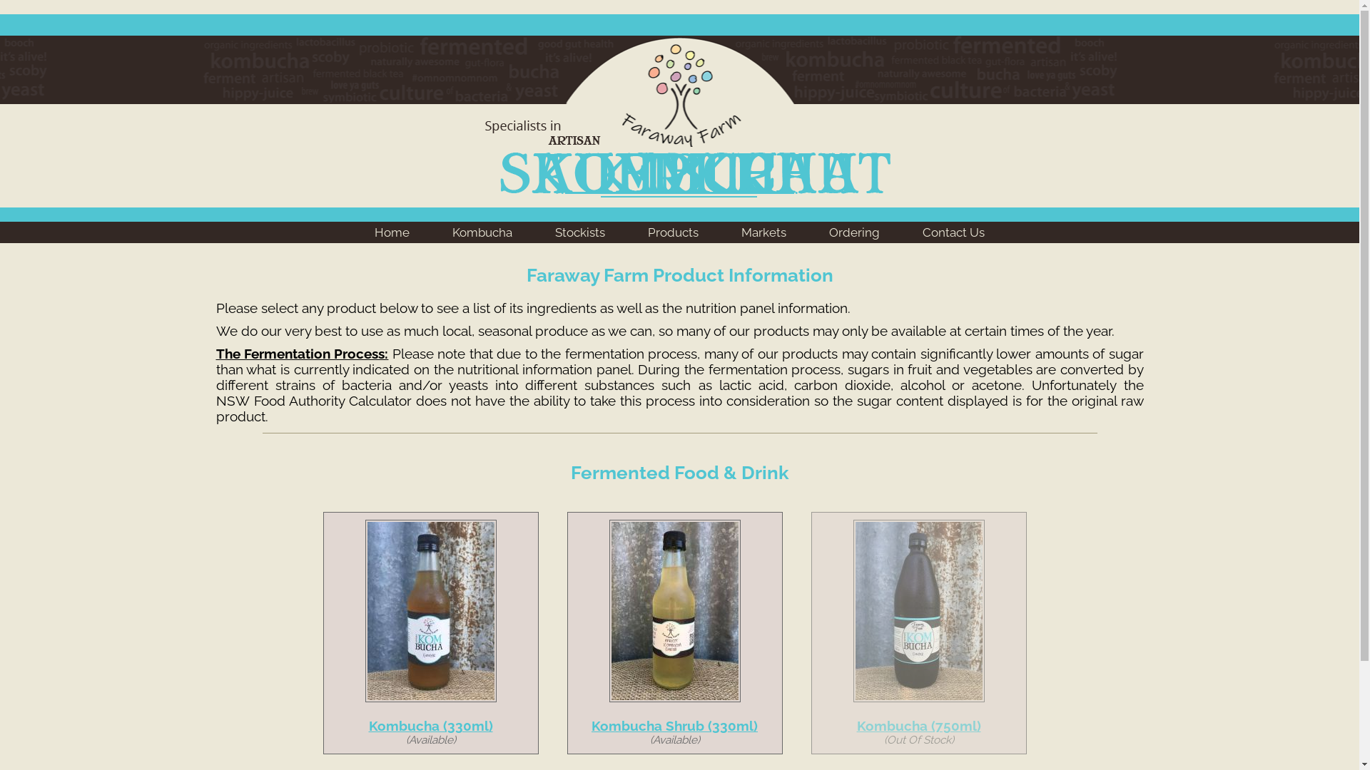 This screenshot has height=770, width=1370. What do you see at coordinates (680, 202) in the screenshot?
I see `Products Faraway Farm Foods` at bounding box center [680, 202].